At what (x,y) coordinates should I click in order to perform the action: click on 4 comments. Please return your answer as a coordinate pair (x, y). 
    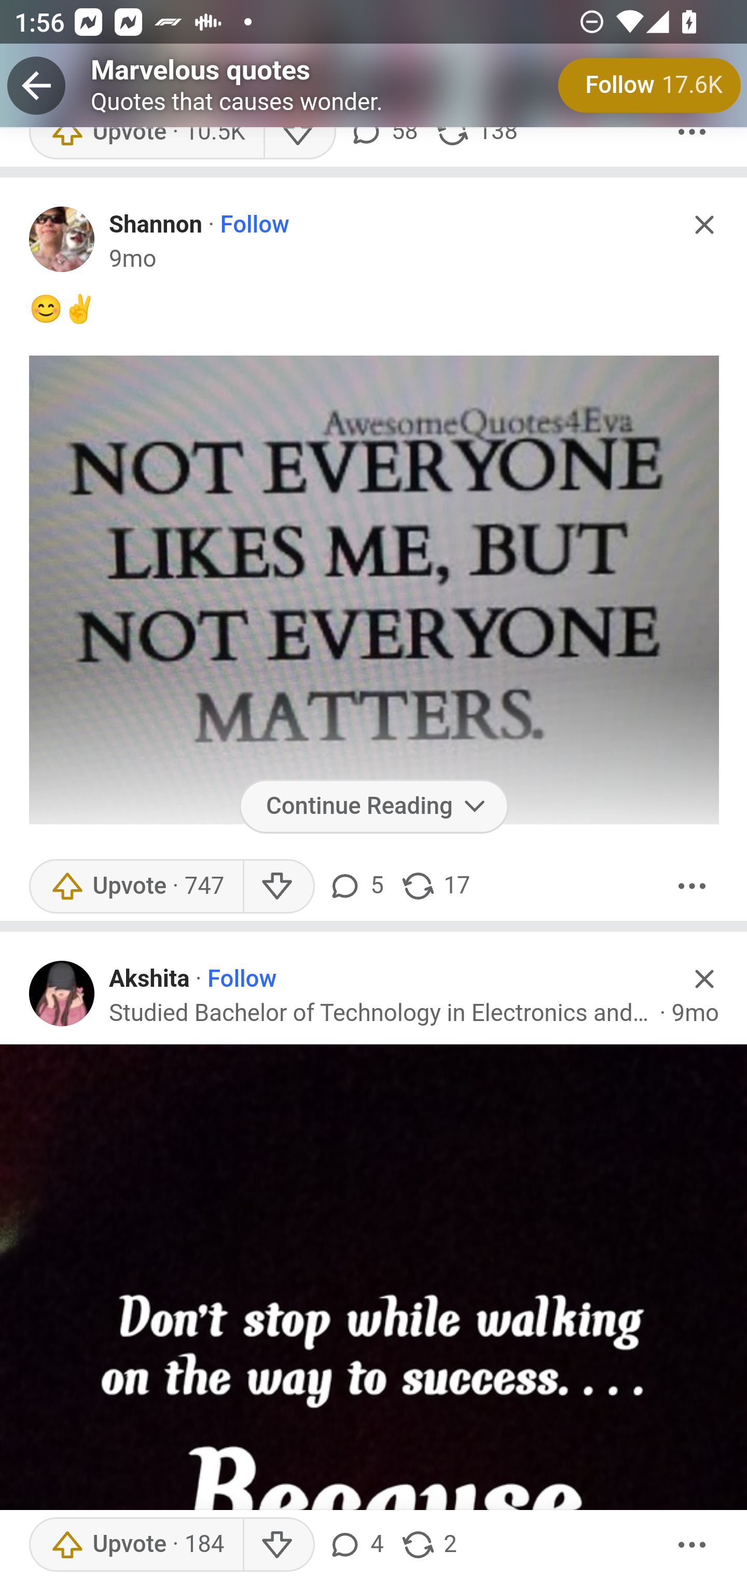
    Looking at the image, I should click on (355, 1545).